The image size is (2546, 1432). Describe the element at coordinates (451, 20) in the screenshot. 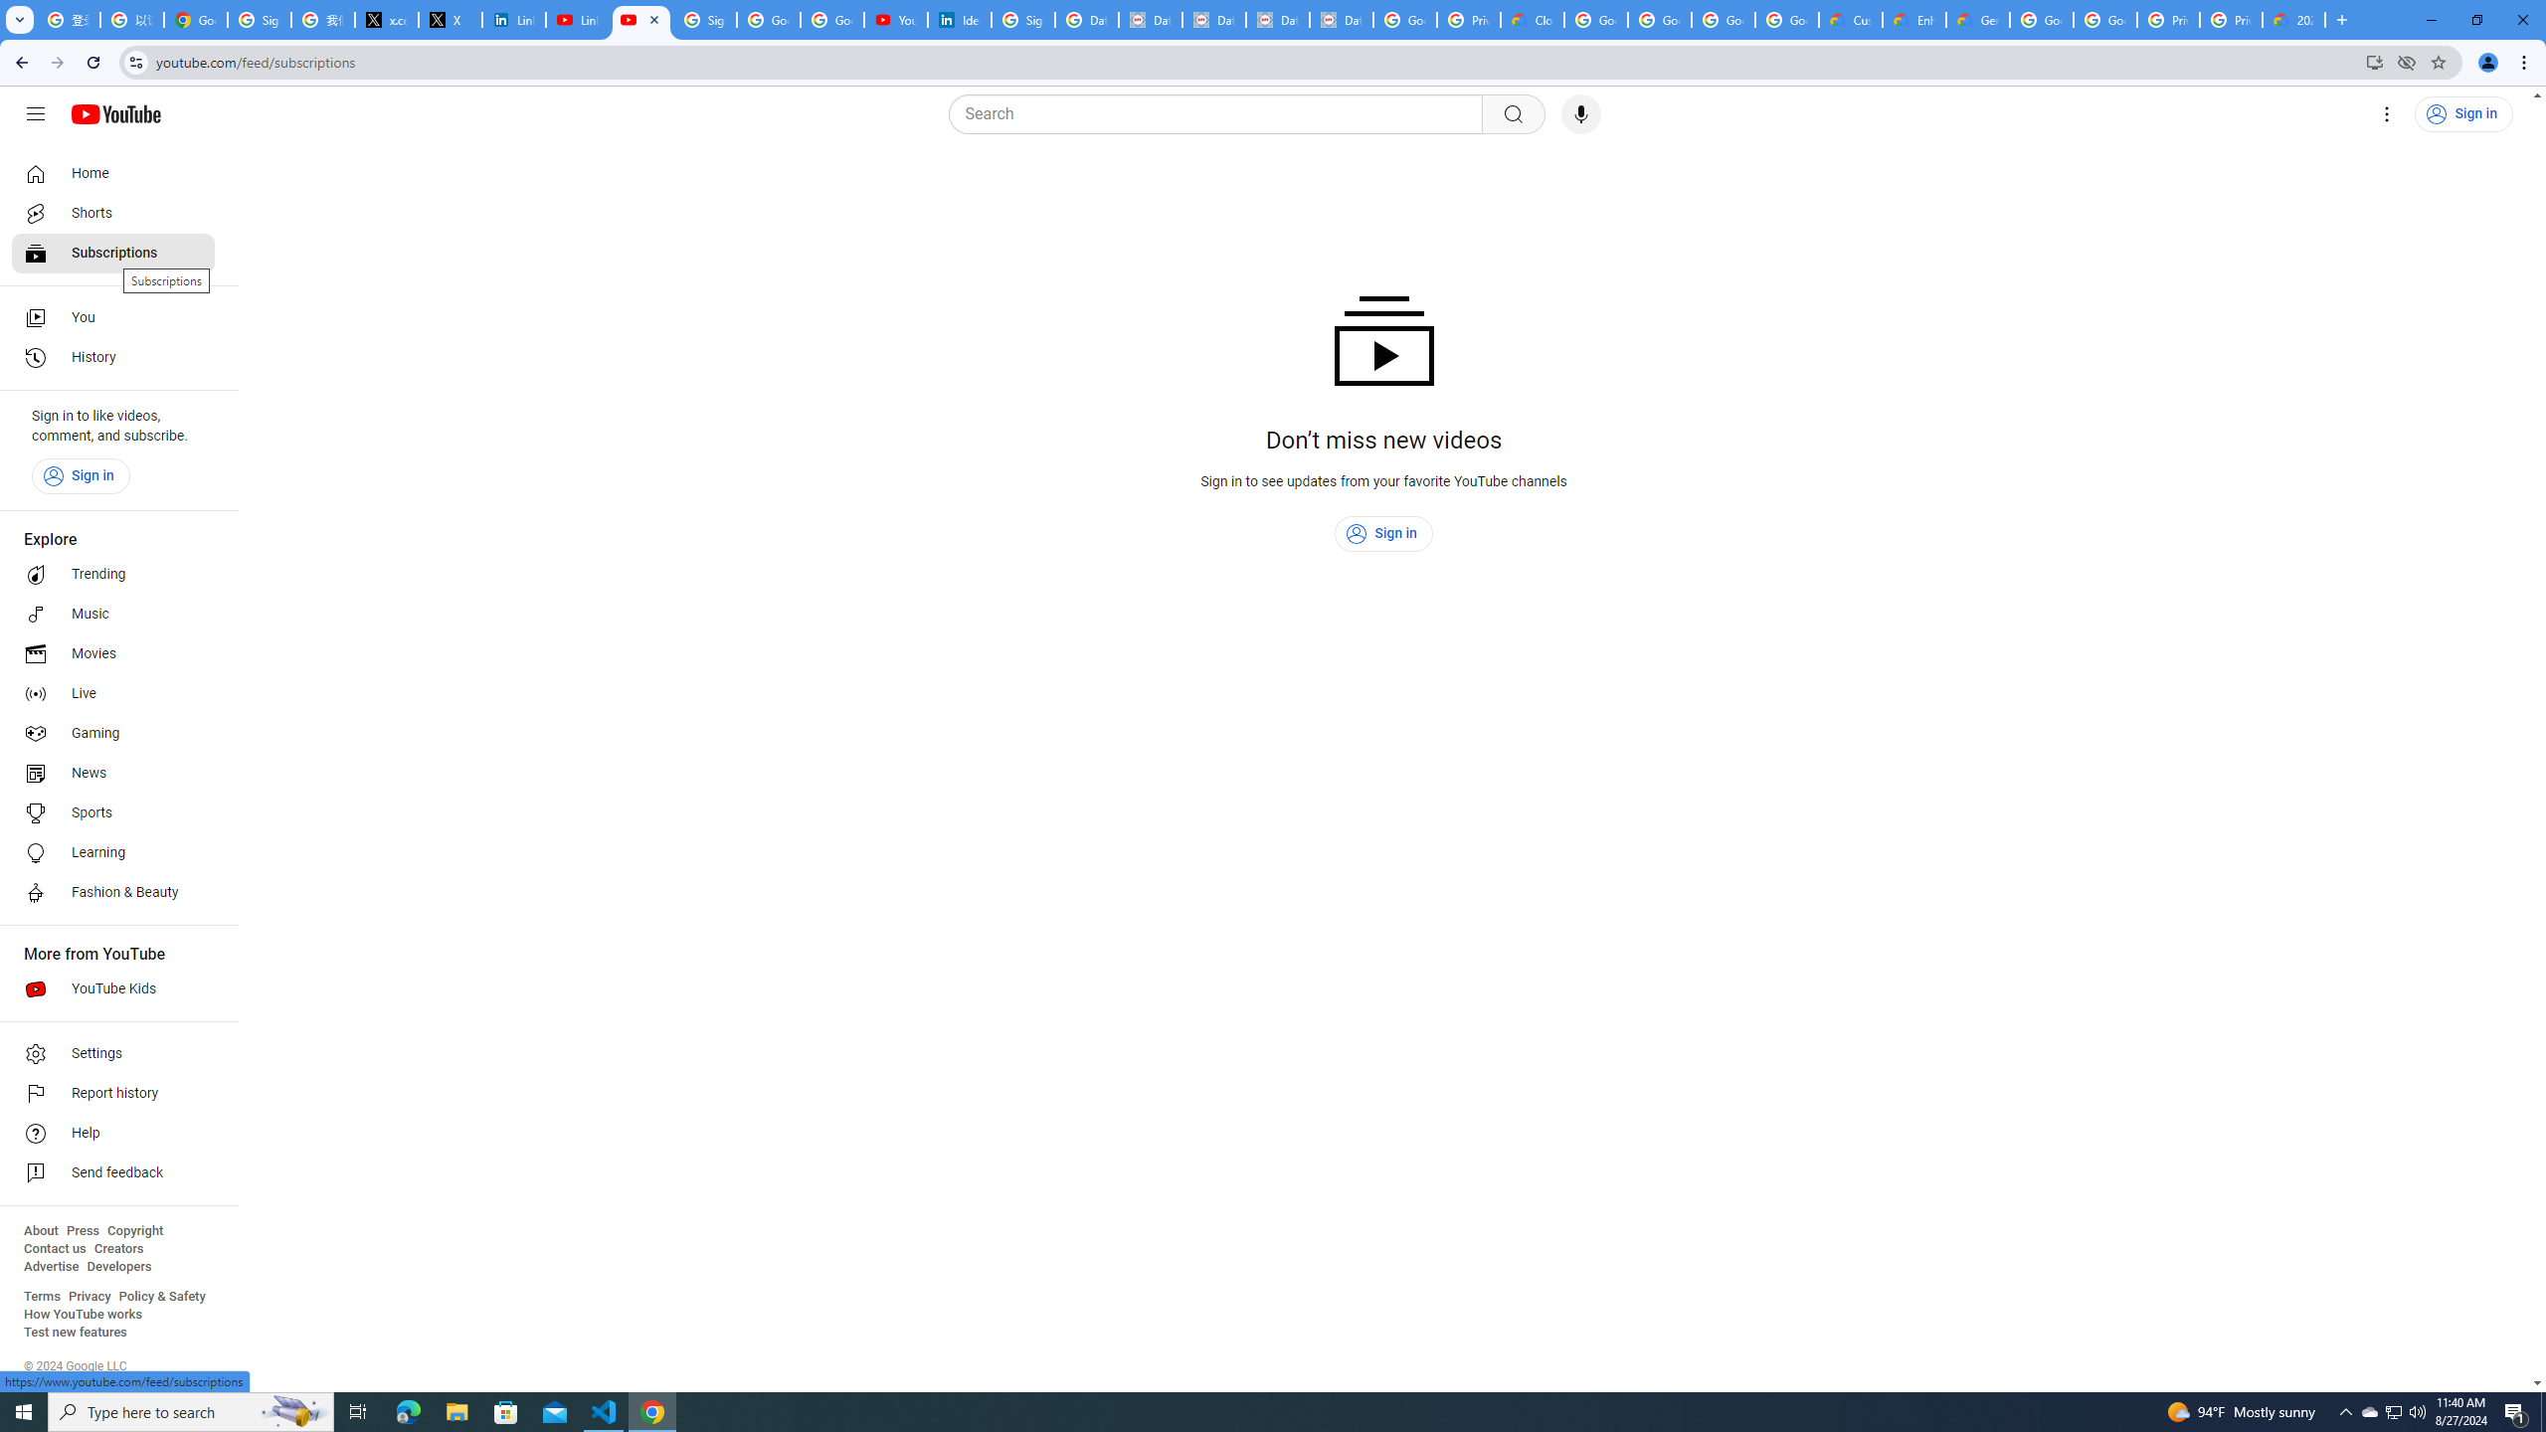

I see `X` at that location.